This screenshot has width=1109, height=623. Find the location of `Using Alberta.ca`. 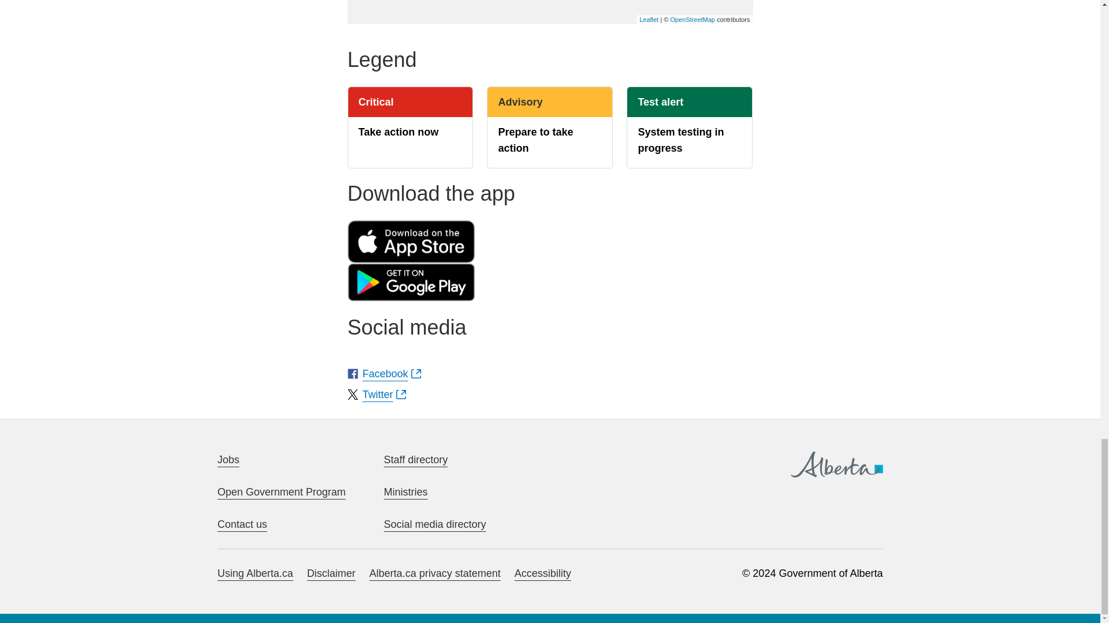

Using Alberta.ca is located at coordinates (255, 573).